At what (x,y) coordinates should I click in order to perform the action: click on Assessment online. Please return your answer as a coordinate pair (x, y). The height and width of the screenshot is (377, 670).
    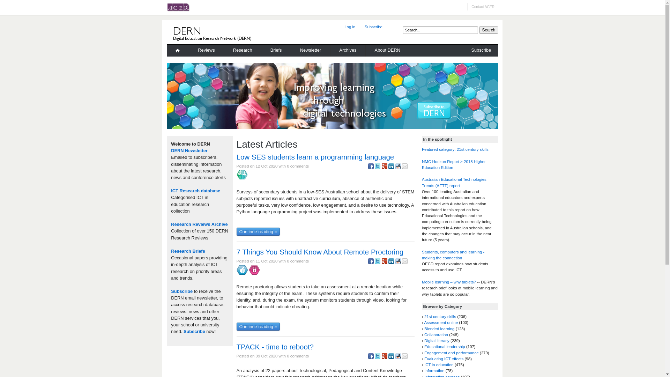
    Looking at the image, I should click on (441, 323).